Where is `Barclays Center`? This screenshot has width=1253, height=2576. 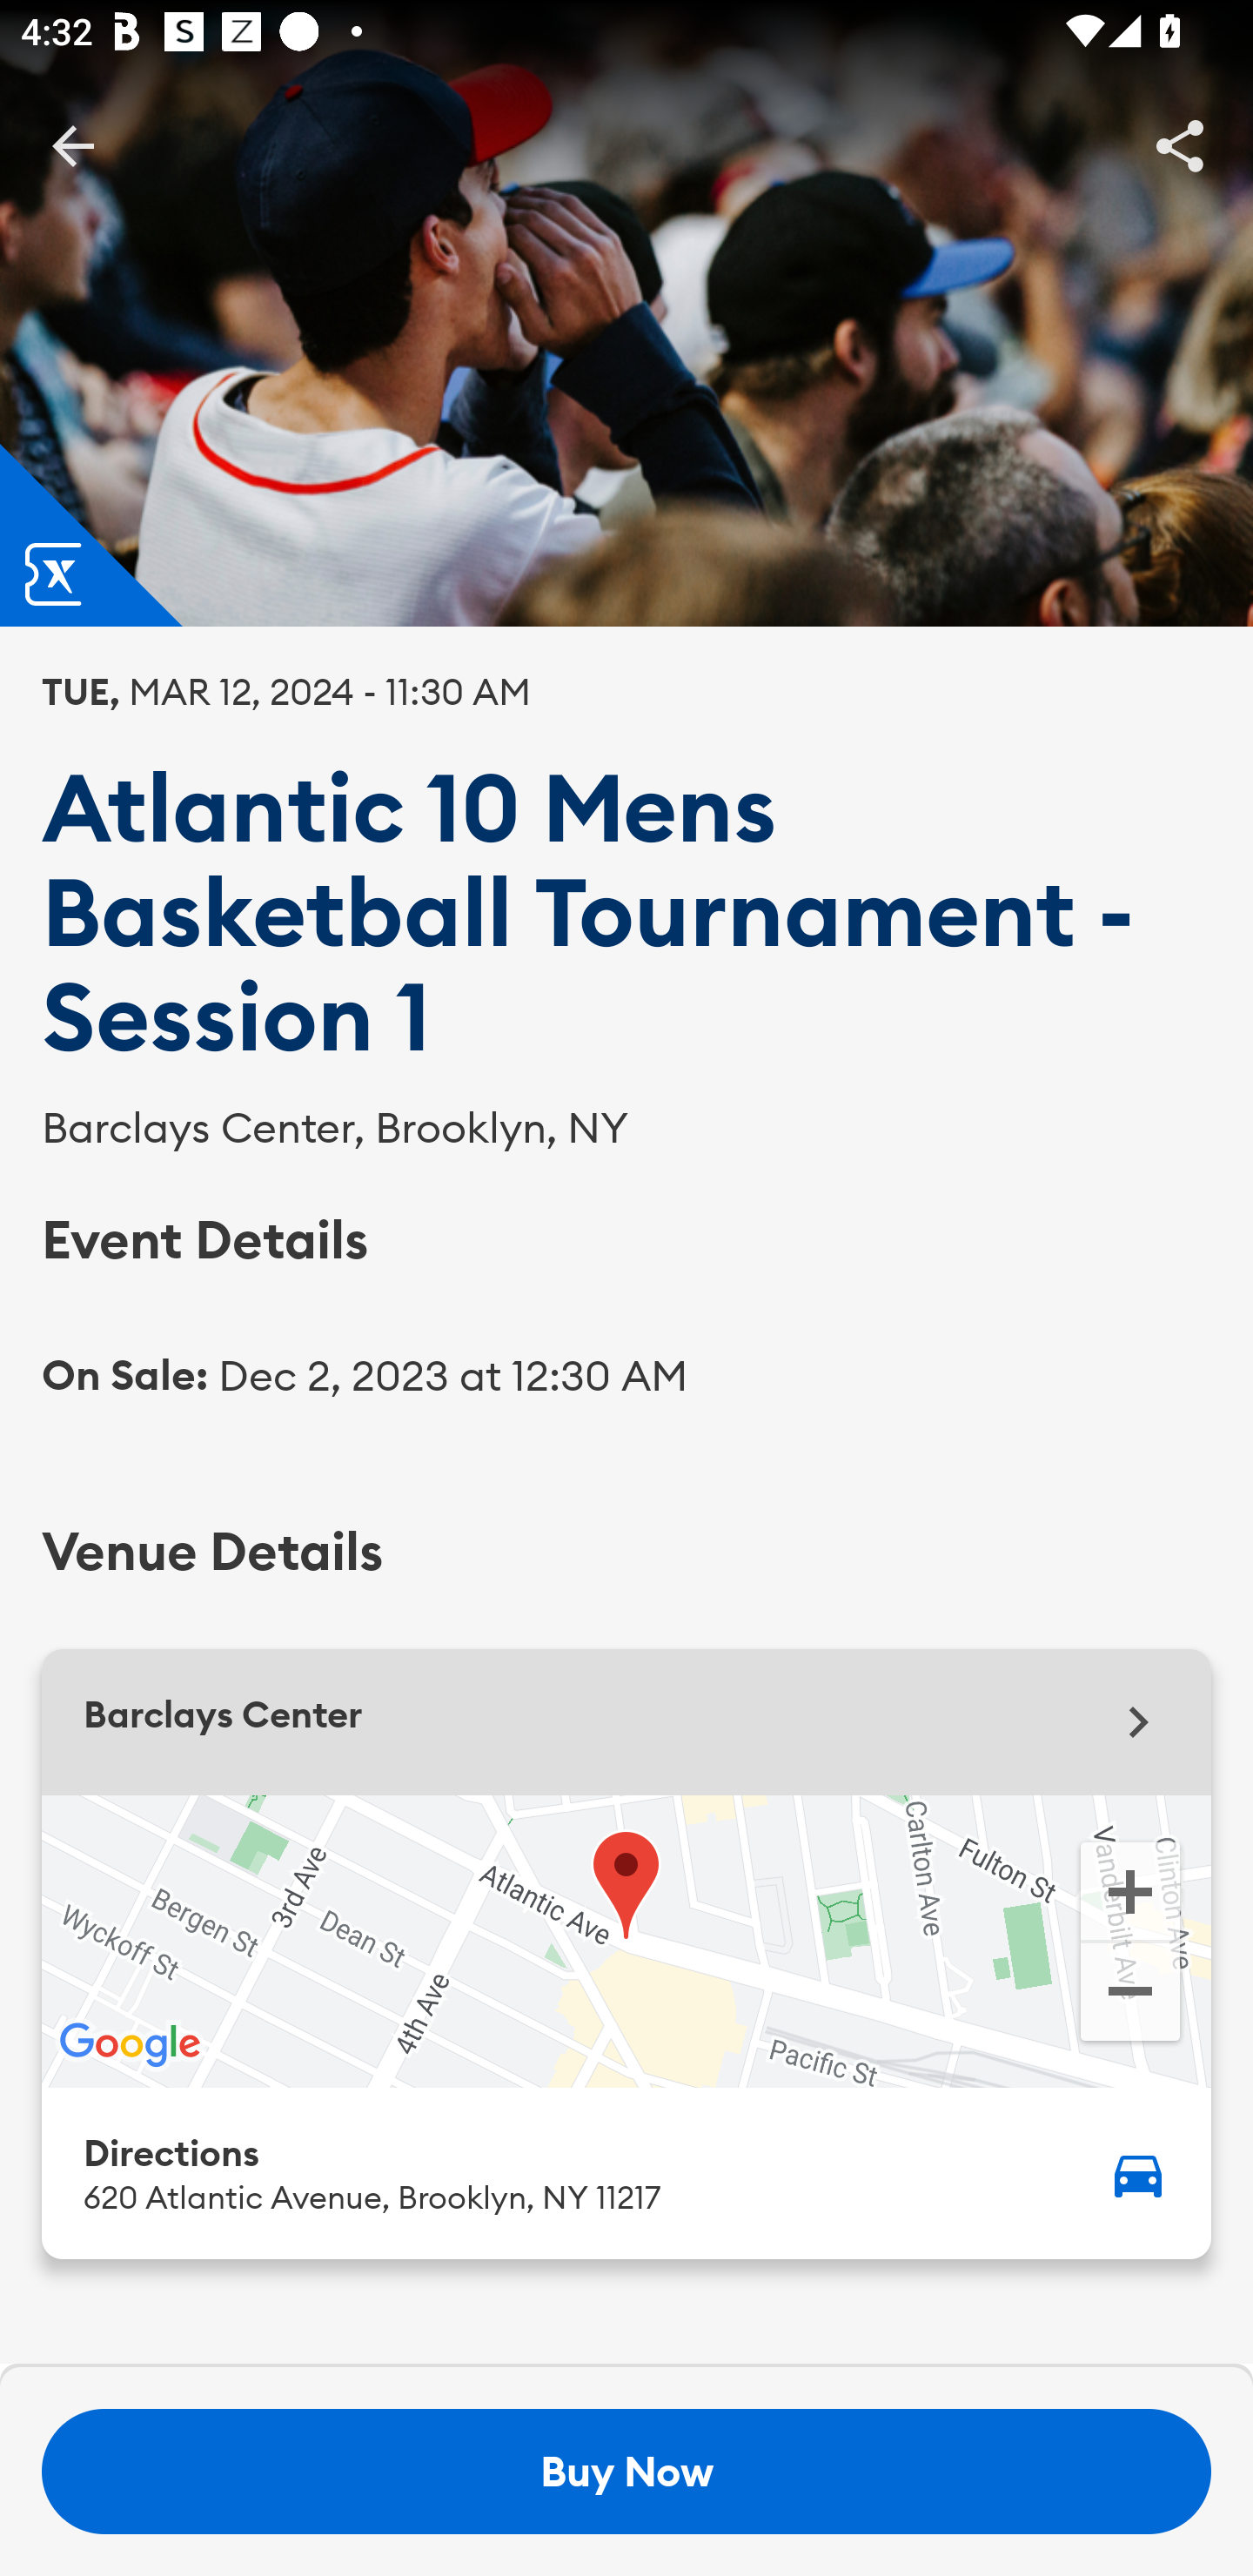 Barclays Center is located at coordinates (626, 1721).